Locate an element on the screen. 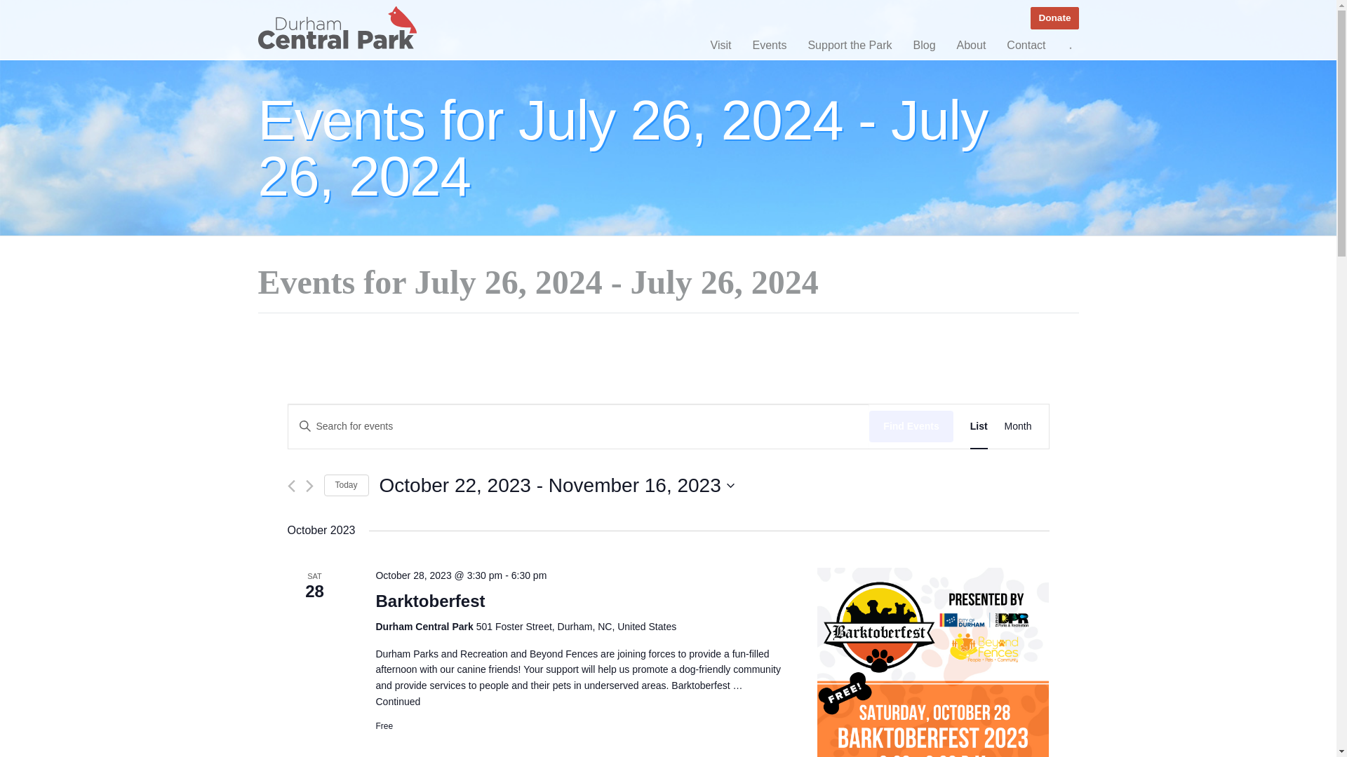  Skip to content is located at coordinates (557, 485).